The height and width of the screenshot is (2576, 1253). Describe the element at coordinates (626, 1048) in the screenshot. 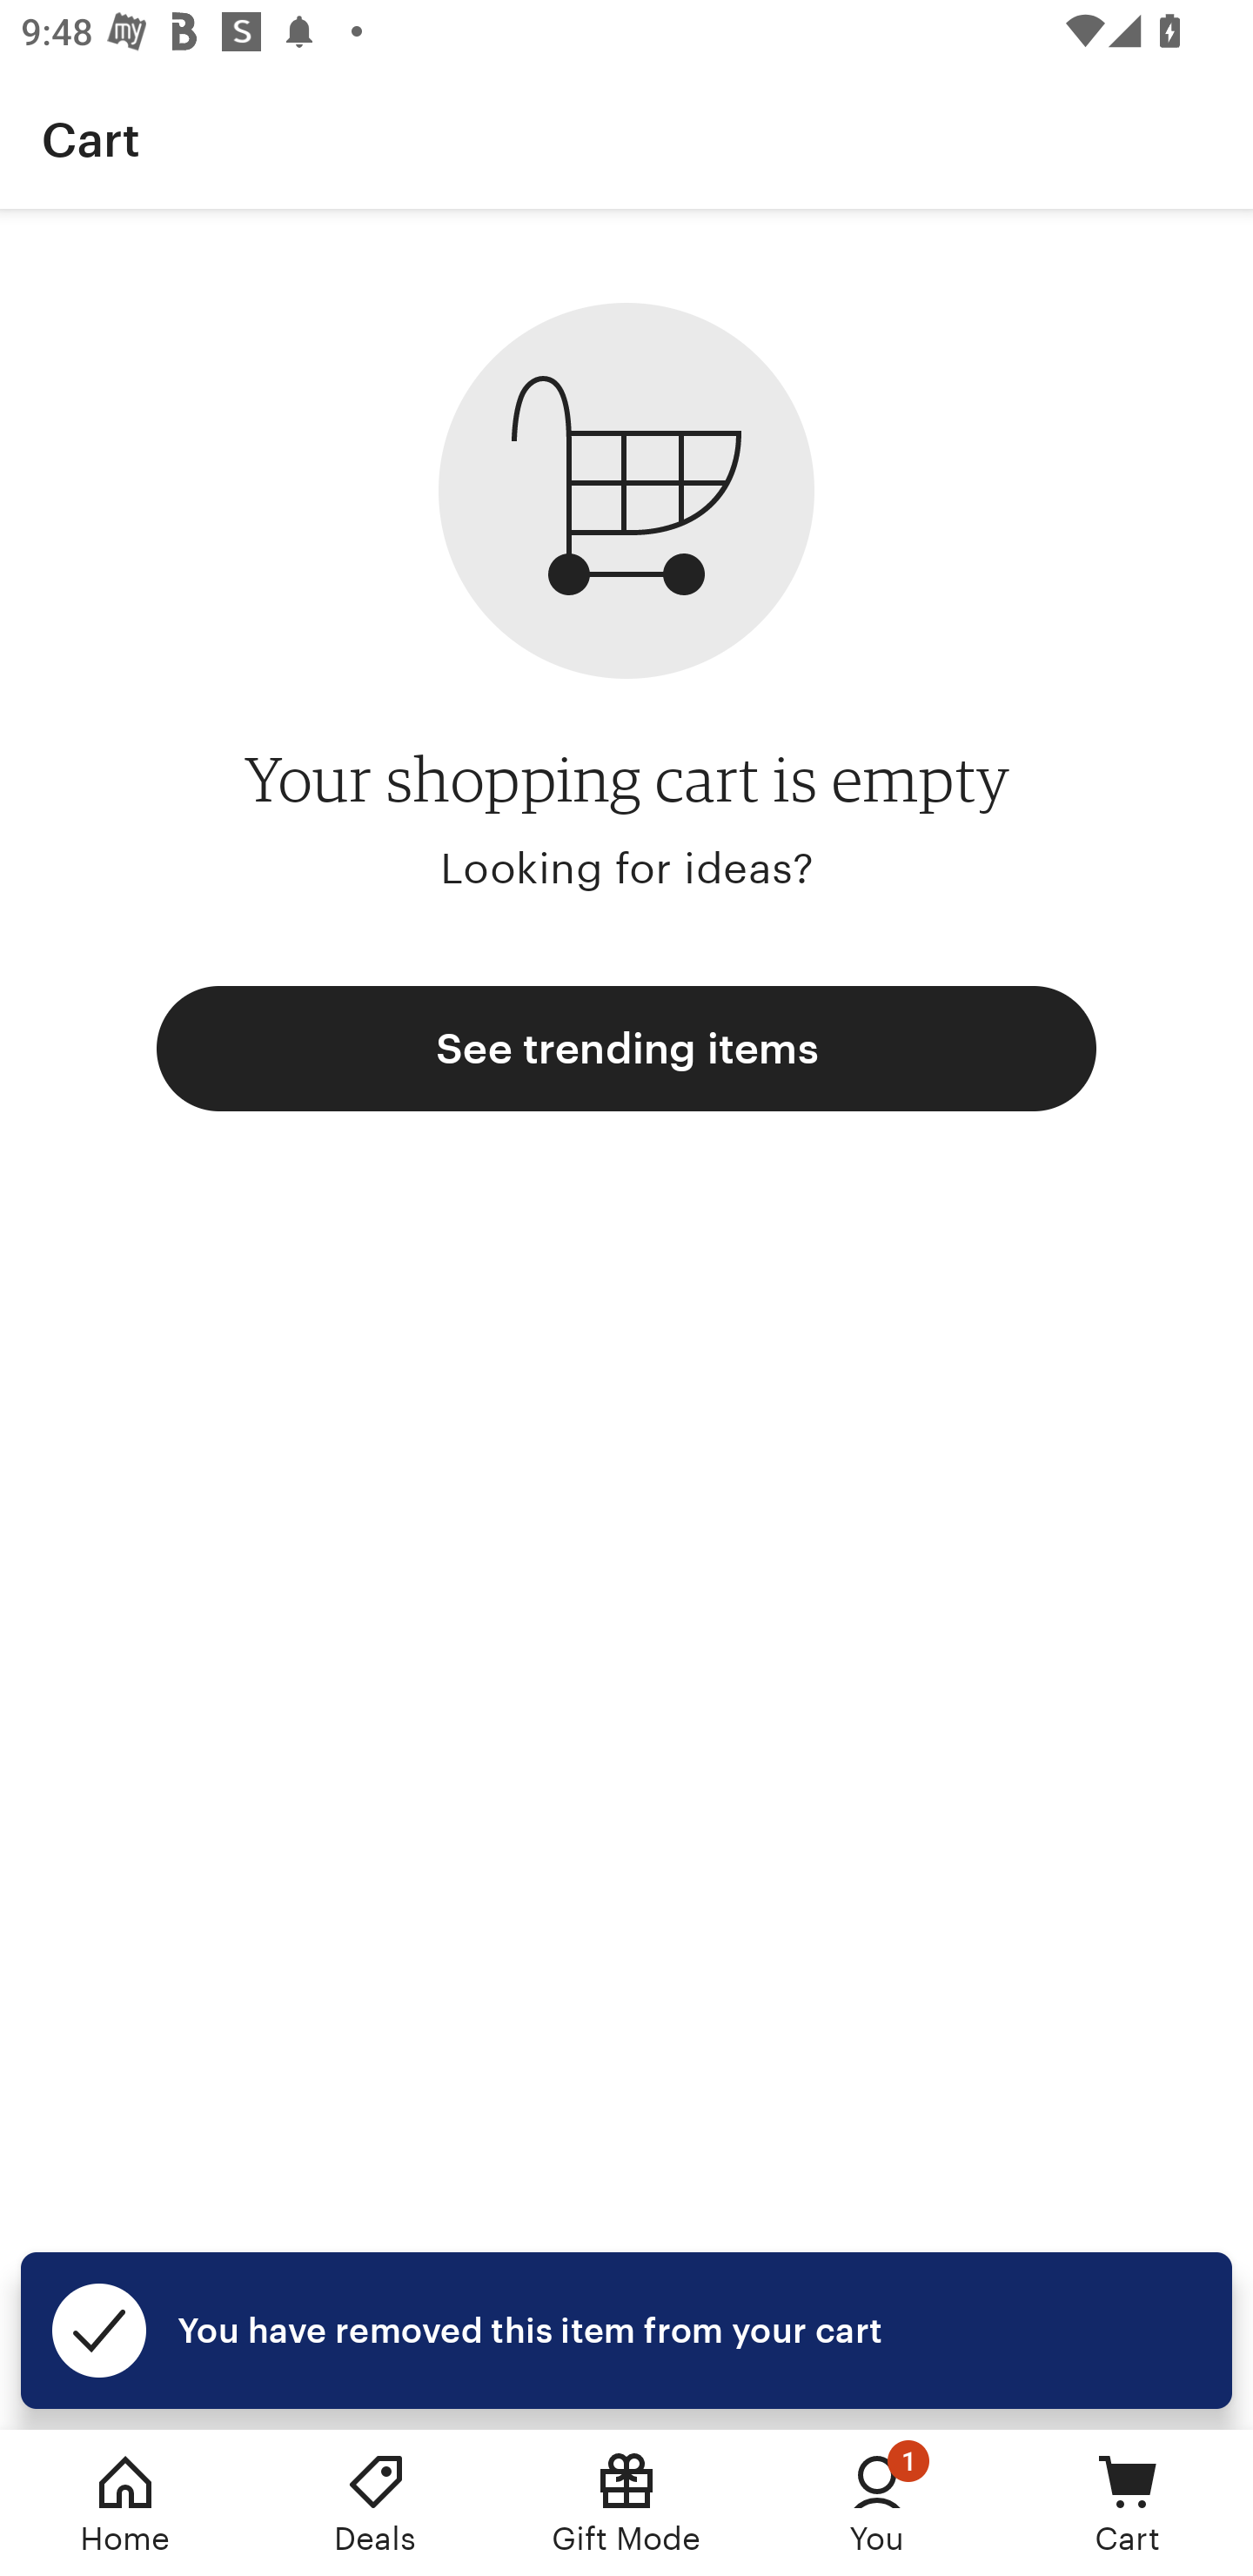

I see `See trending items` at that location.